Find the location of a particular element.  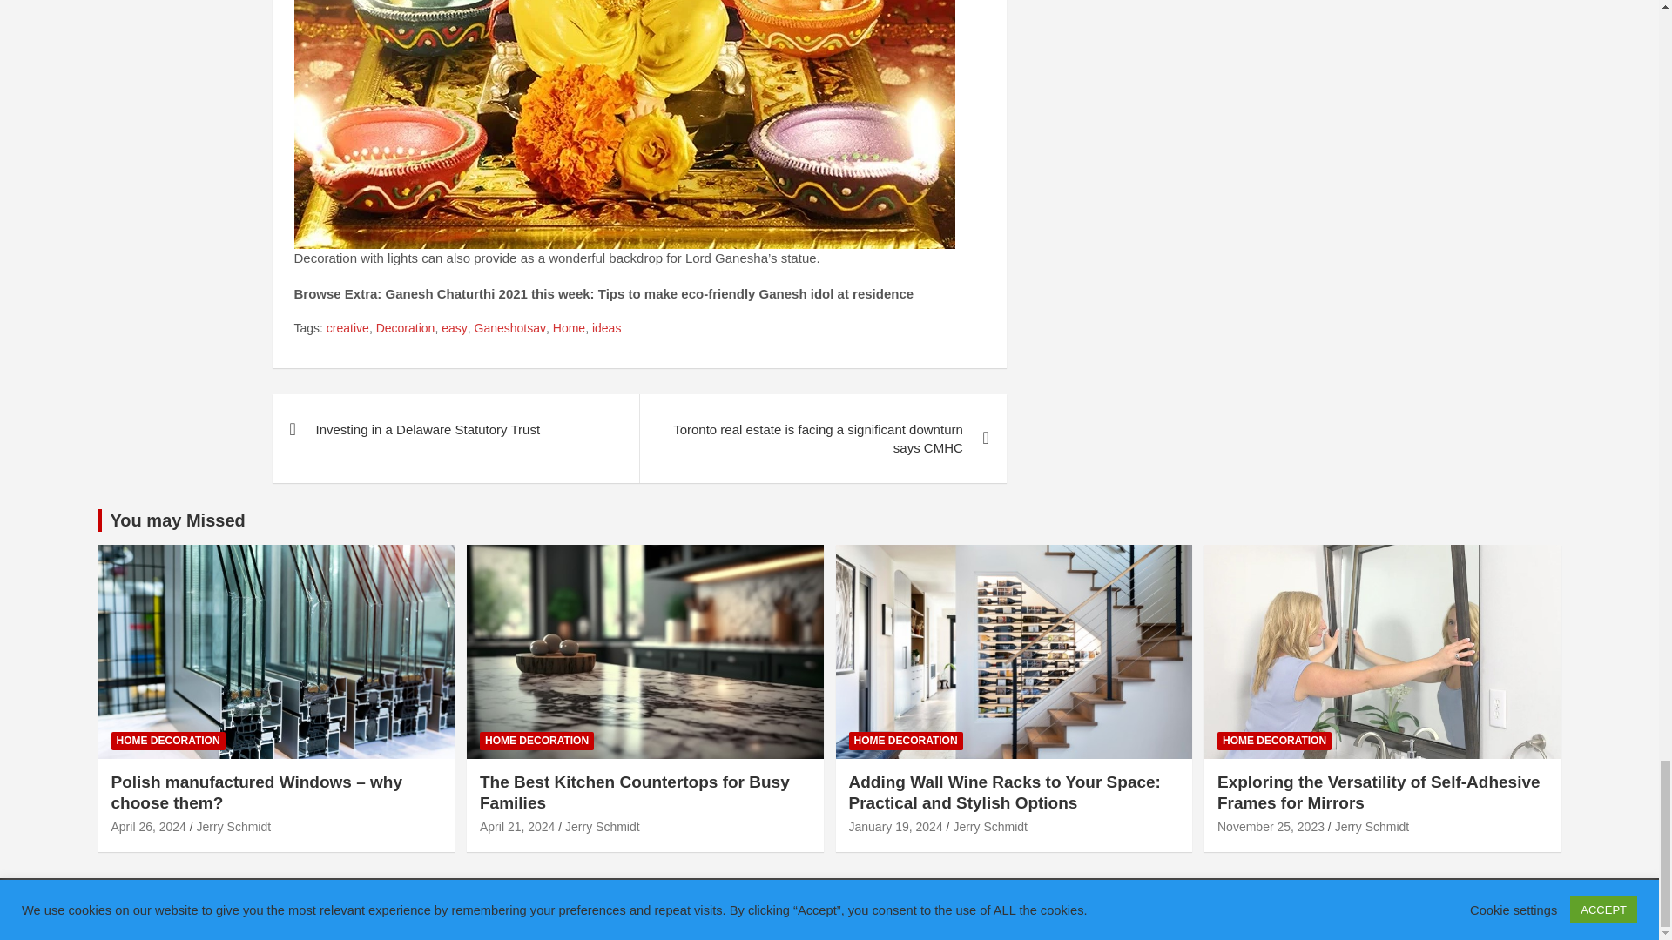

Home Decor Ideas is located at coordinates (258, 909).